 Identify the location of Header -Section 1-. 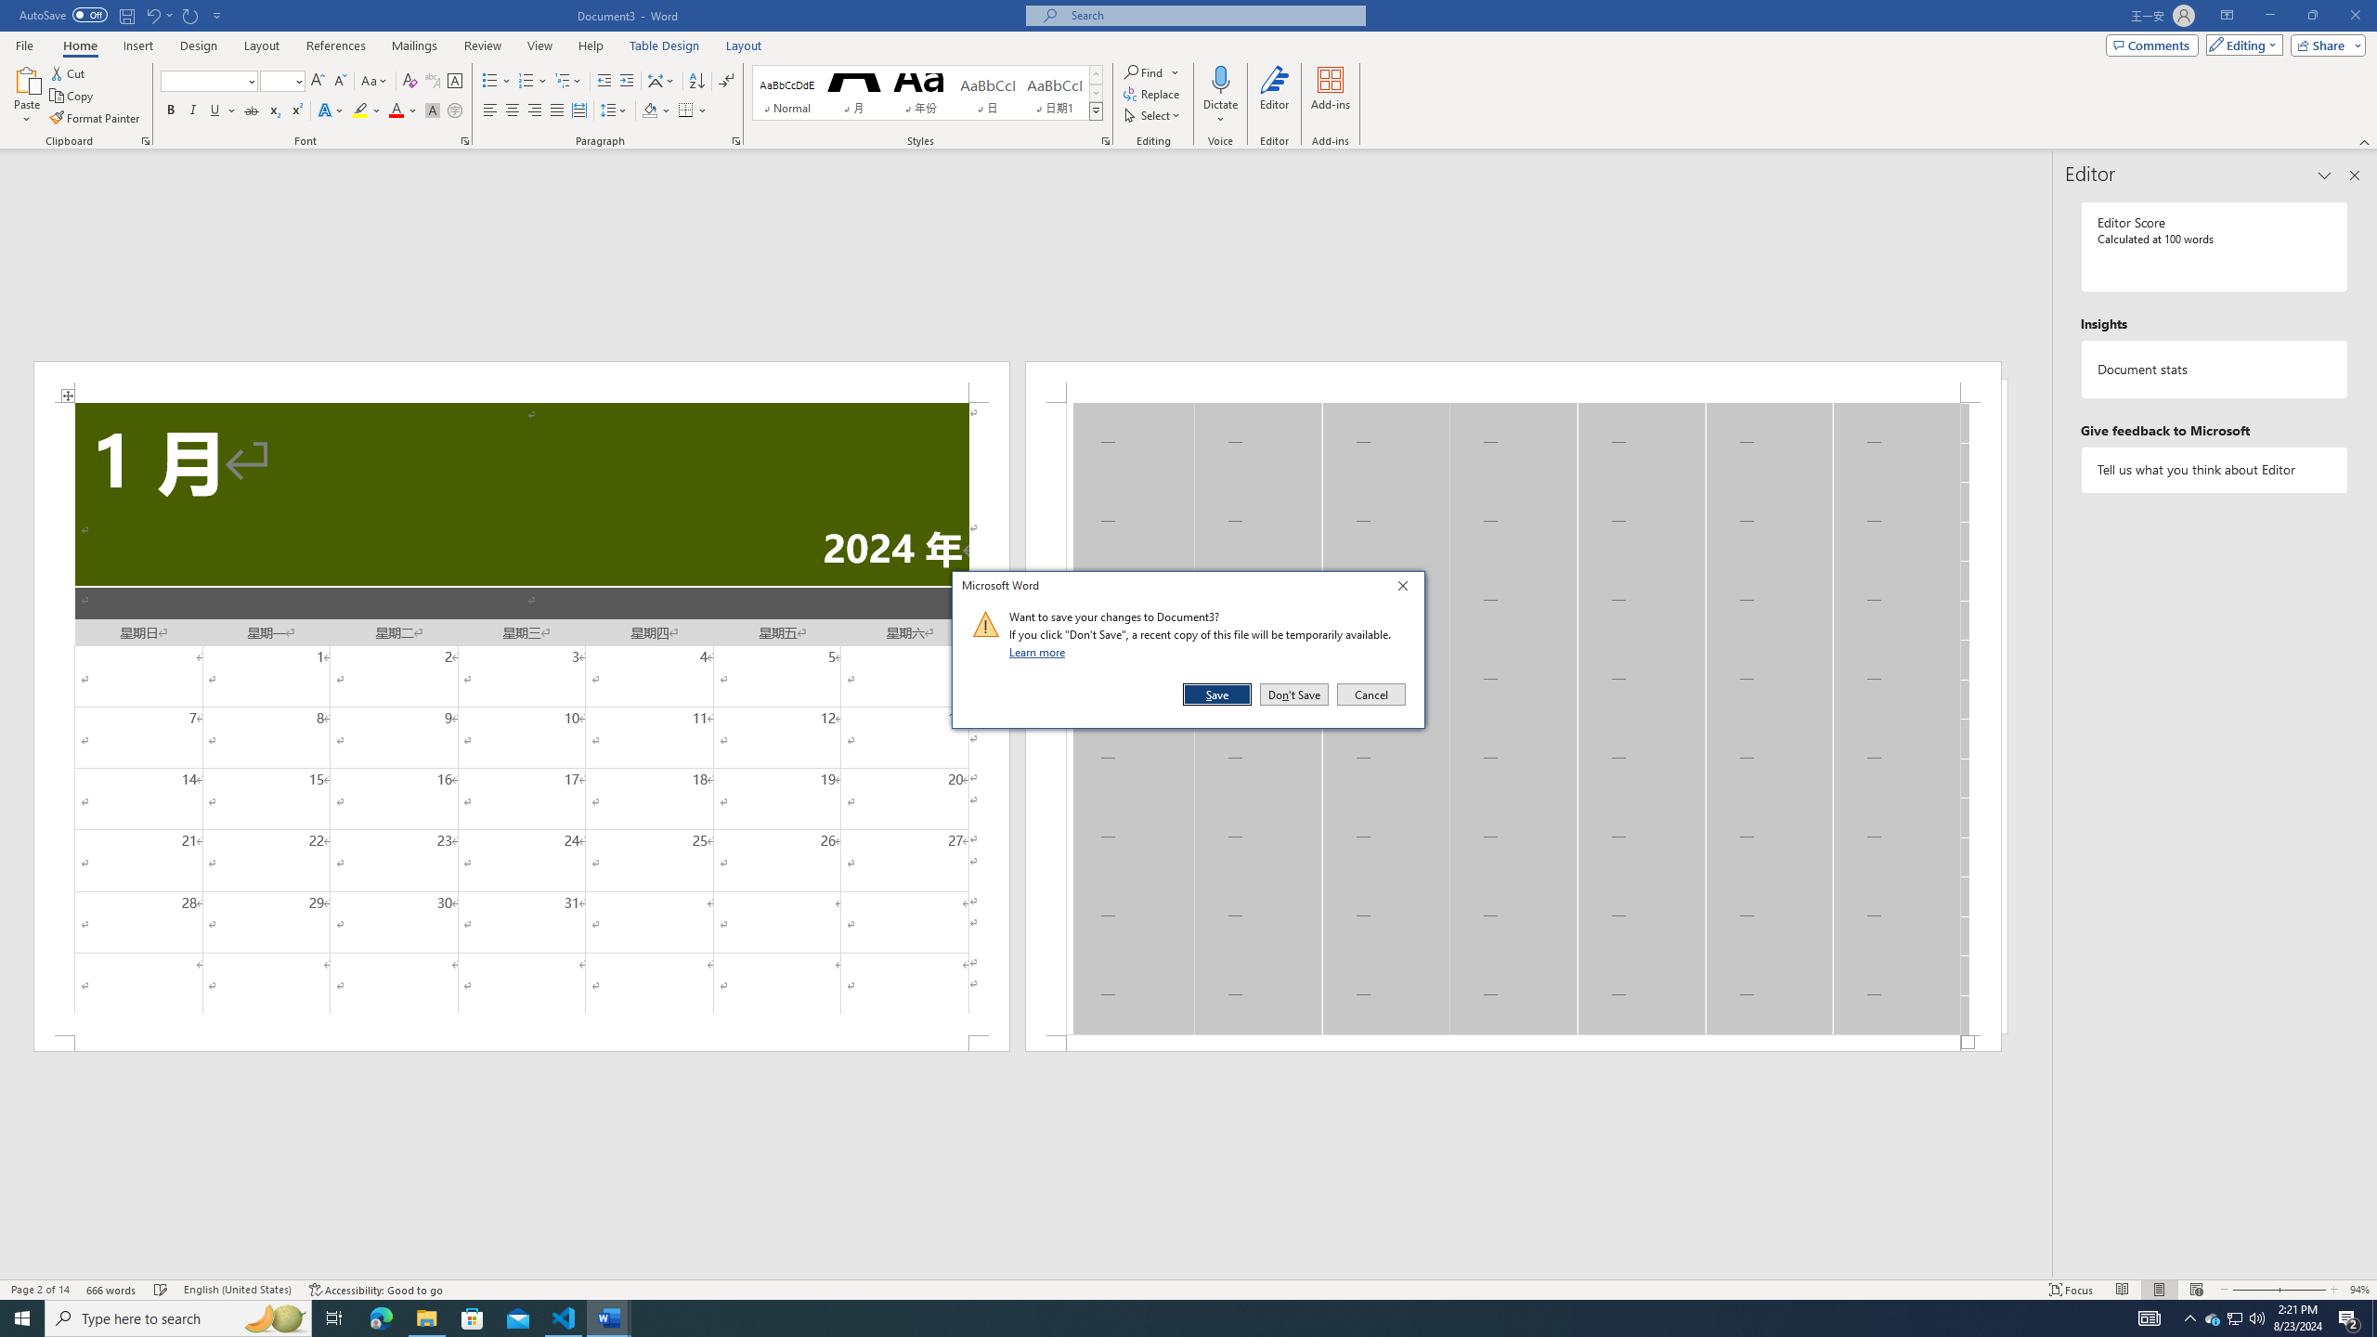
(1513, 381).